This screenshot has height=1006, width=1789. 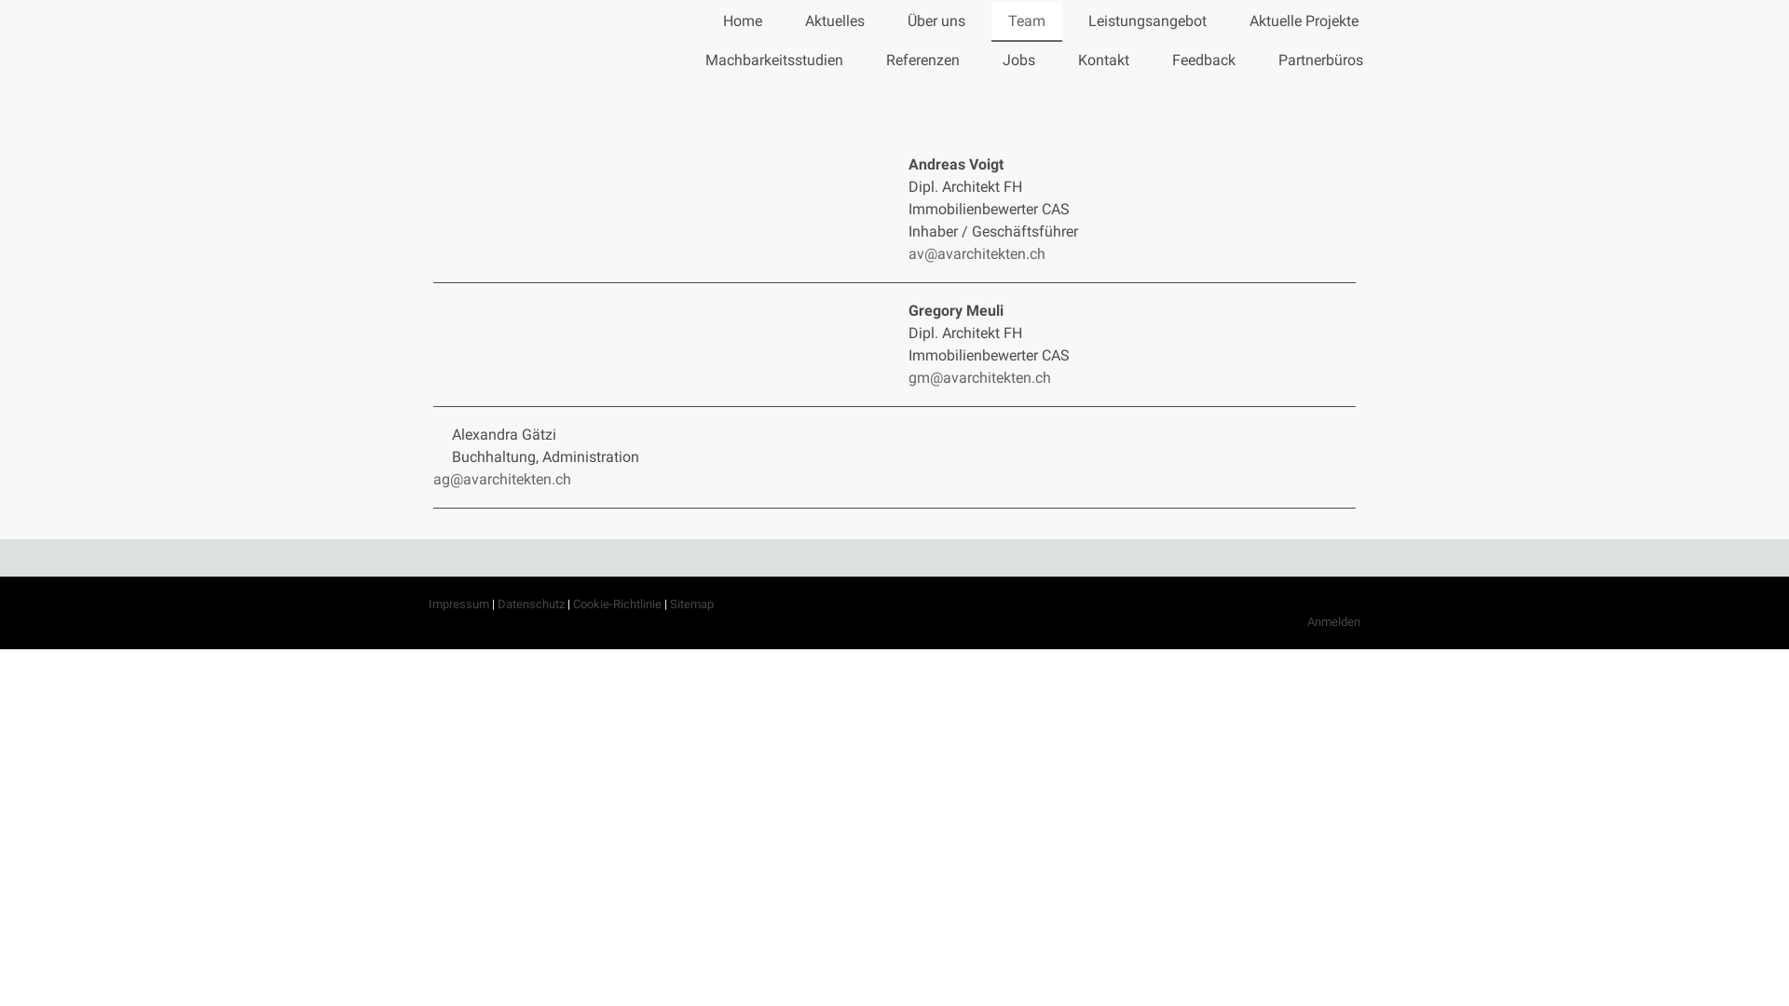 What do you see at coordinates (531, 604) in the screenshot?
I see `Datenschutz` at bounding box center [531, 604].